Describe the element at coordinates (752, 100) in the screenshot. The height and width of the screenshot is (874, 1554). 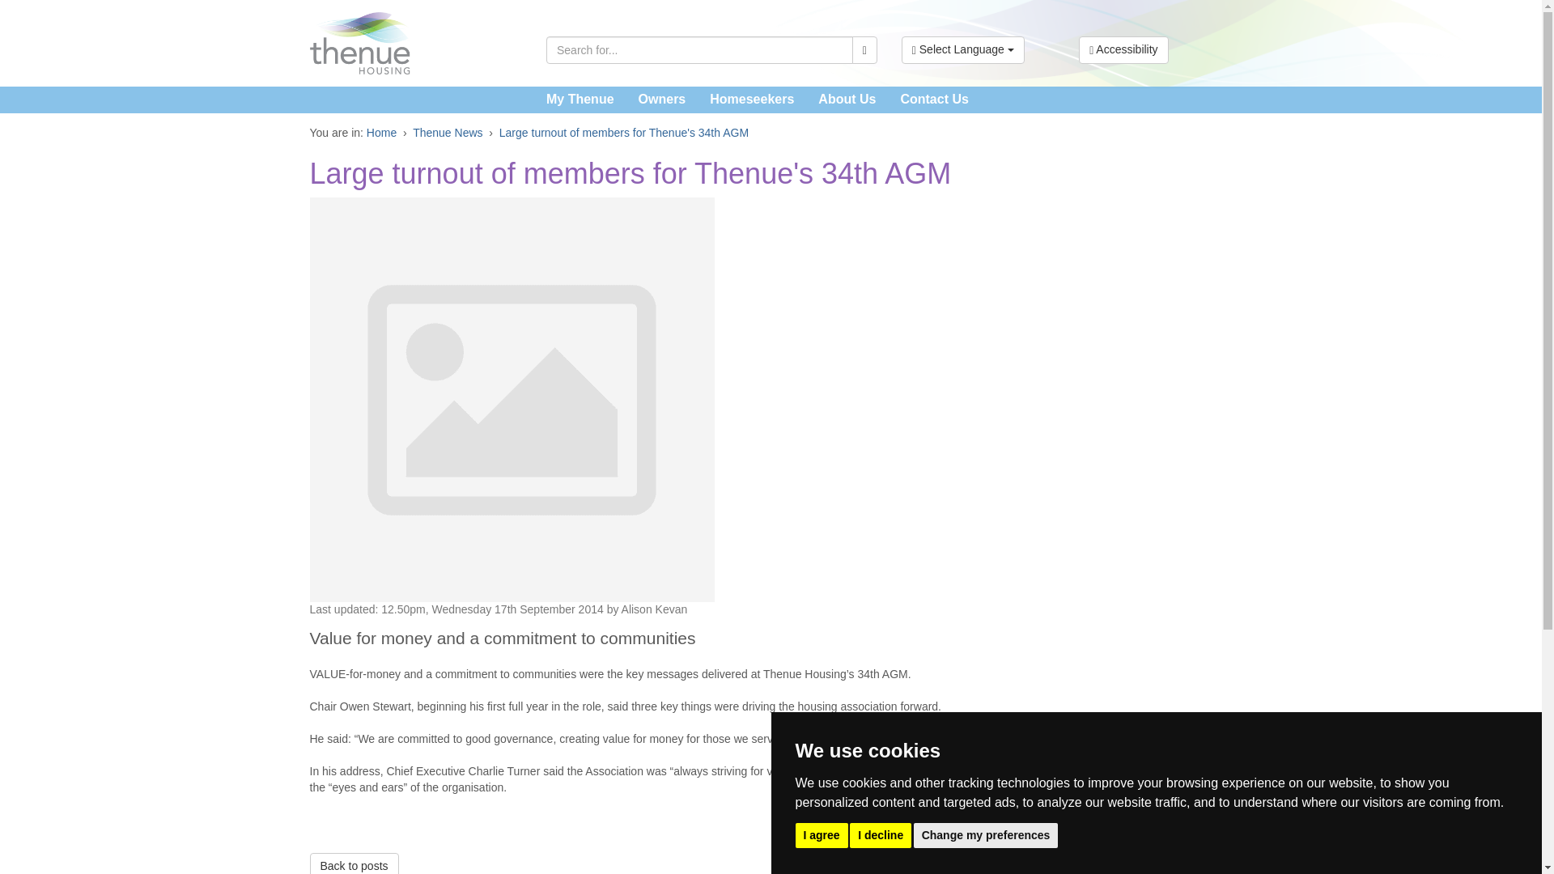
I see `Homeseekers` at that location.